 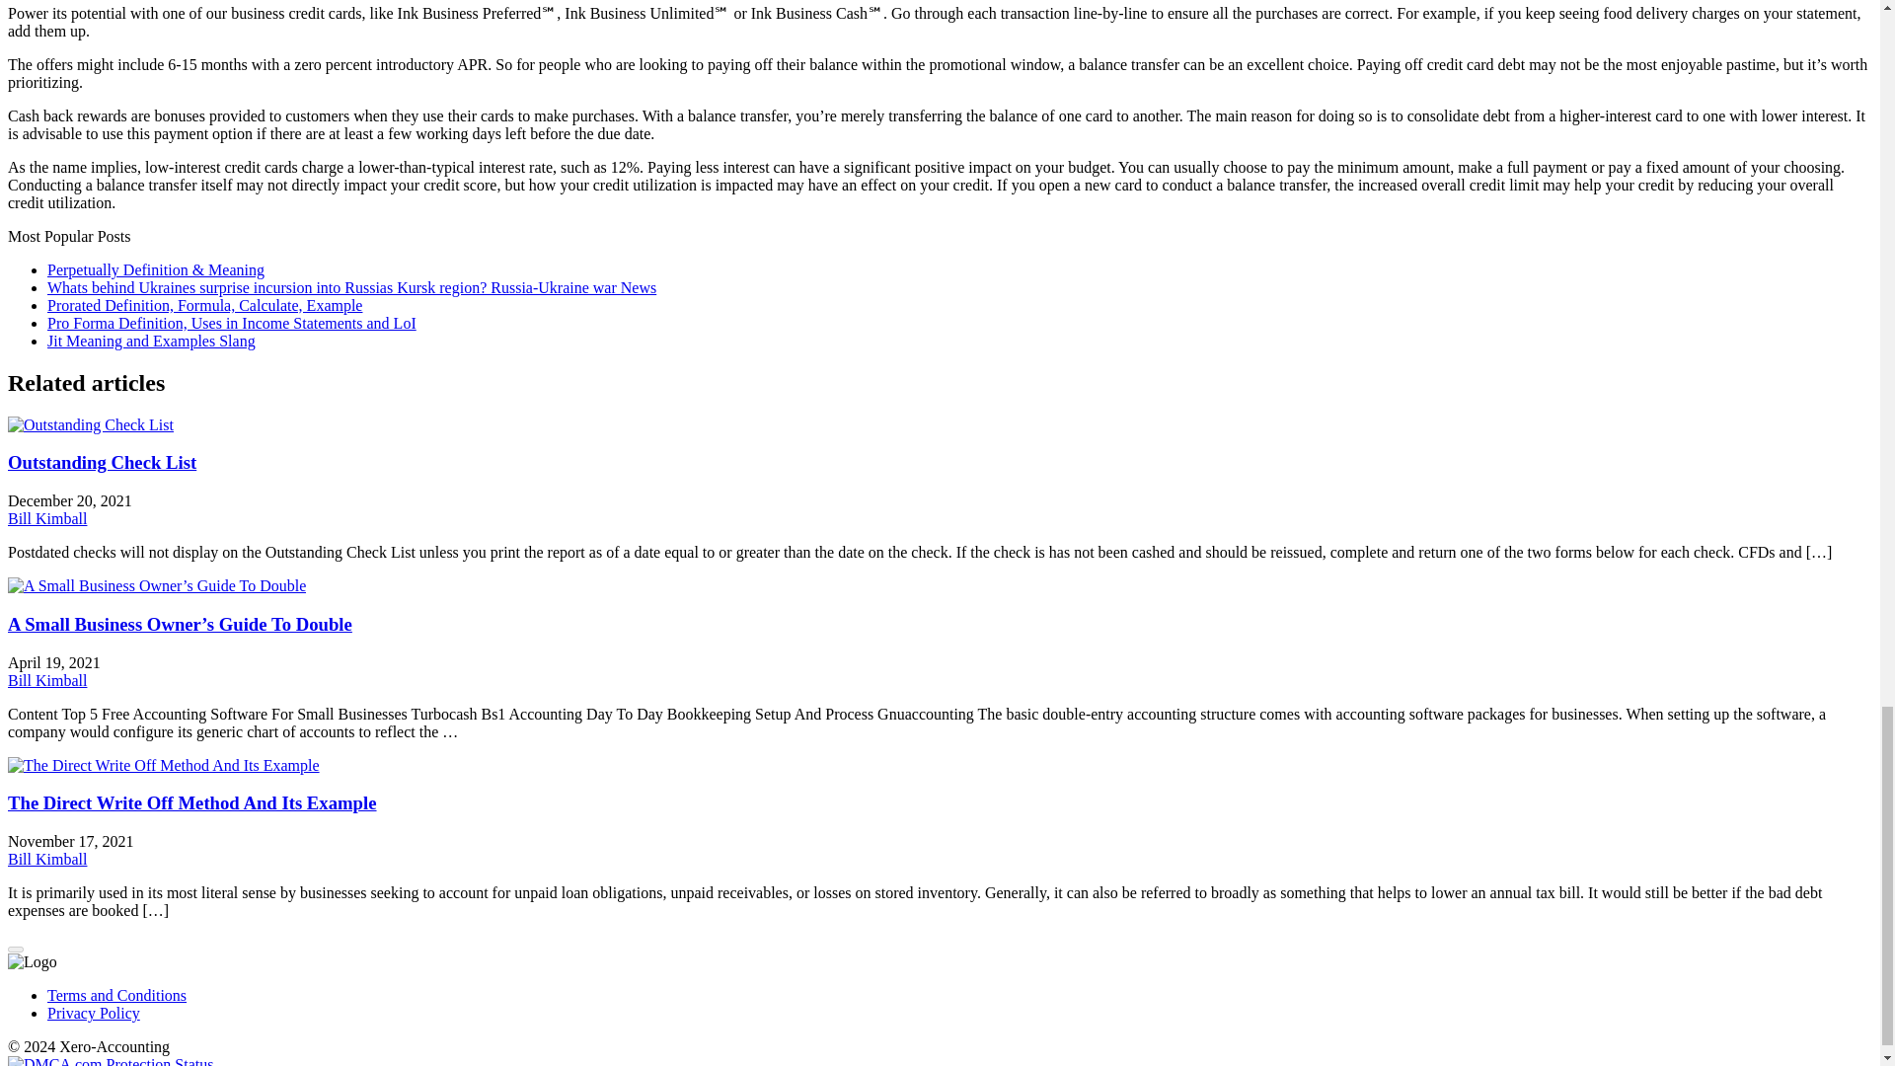 I want to click on Bill Kimball, so click(x=47, y=680).